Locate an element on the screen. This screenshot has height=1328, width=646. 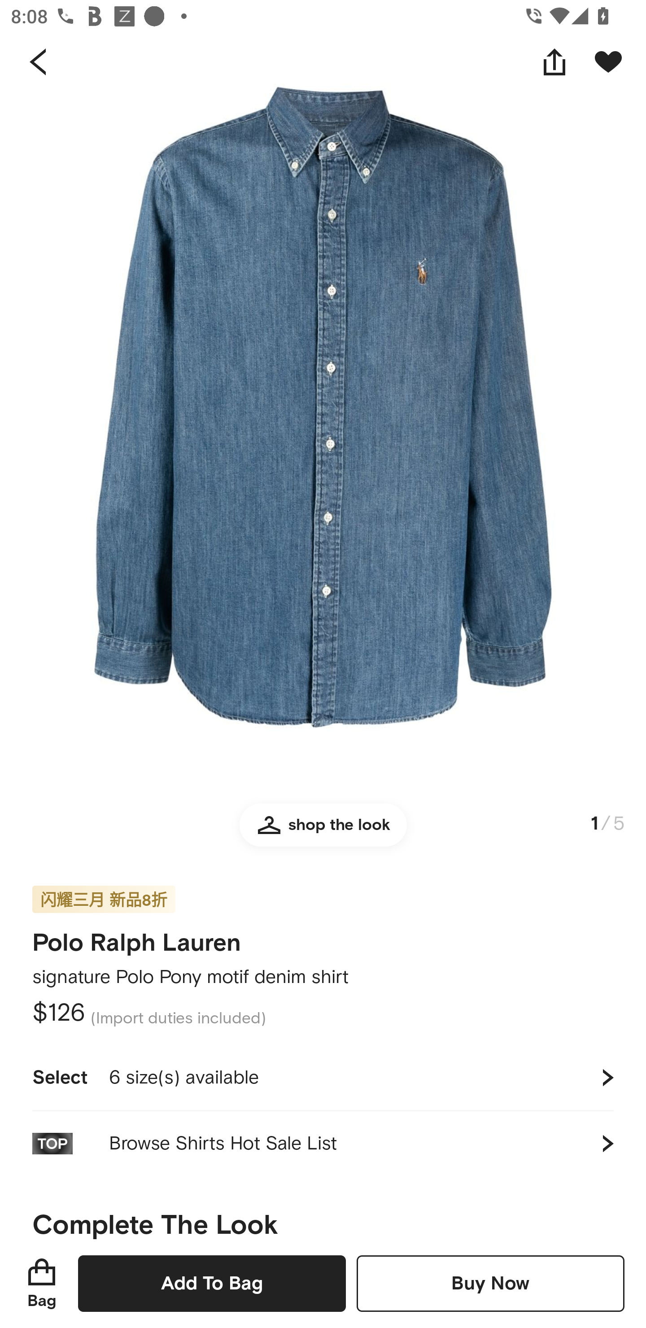
Add To Bag is located at coordinates (212, 1283).